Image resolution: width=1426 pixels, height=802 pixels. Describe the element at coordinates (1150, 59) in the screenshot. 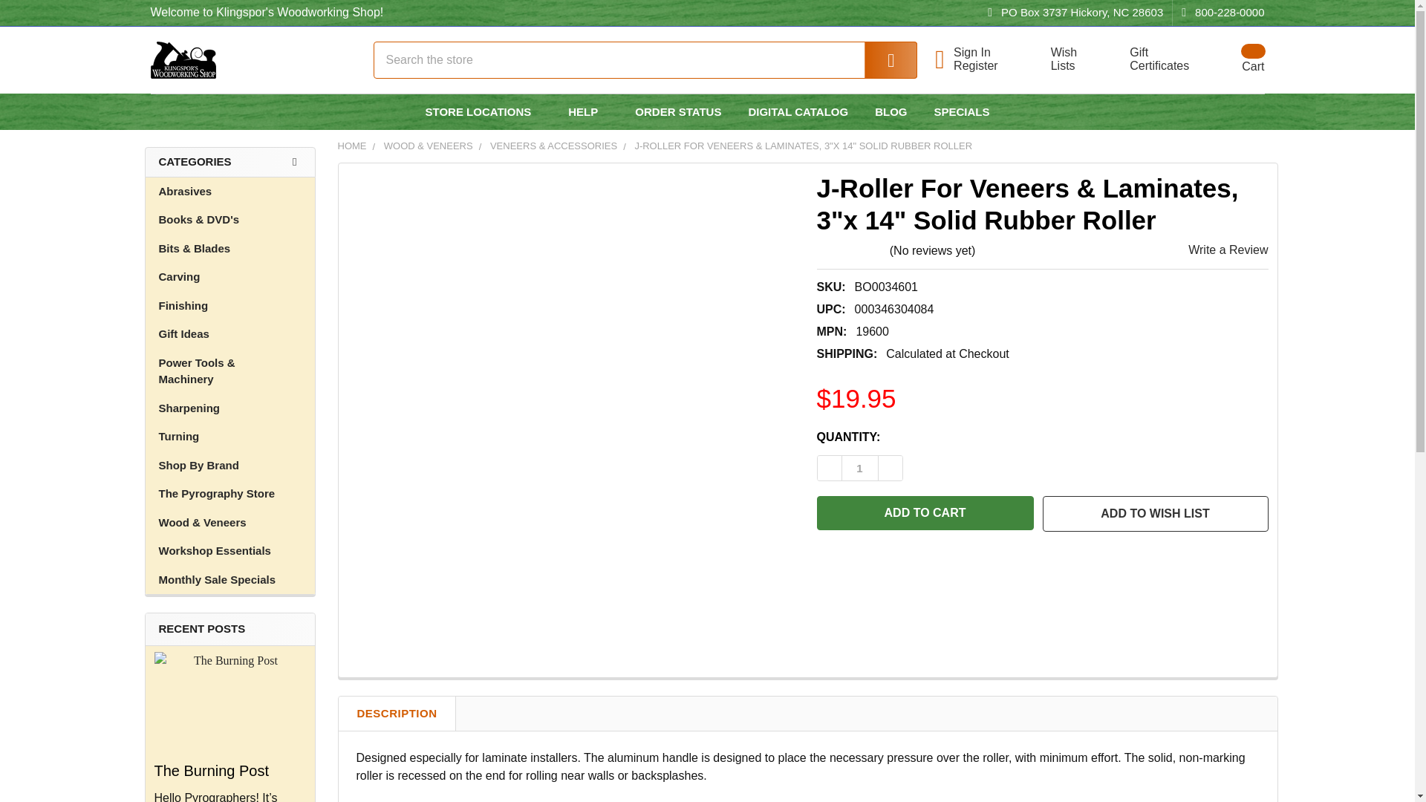

I see `Wish Lists` at that location.